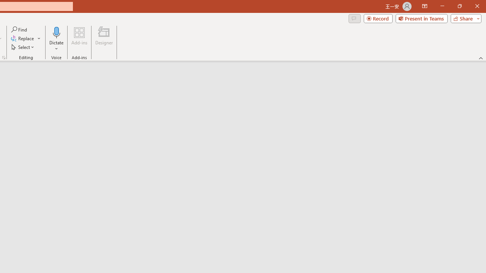 The height and width of the screenshot is (273, 486). What do you see at coordinates (23, 47) in the screenshot?
I see `Select` at bounding box center [23, 47].